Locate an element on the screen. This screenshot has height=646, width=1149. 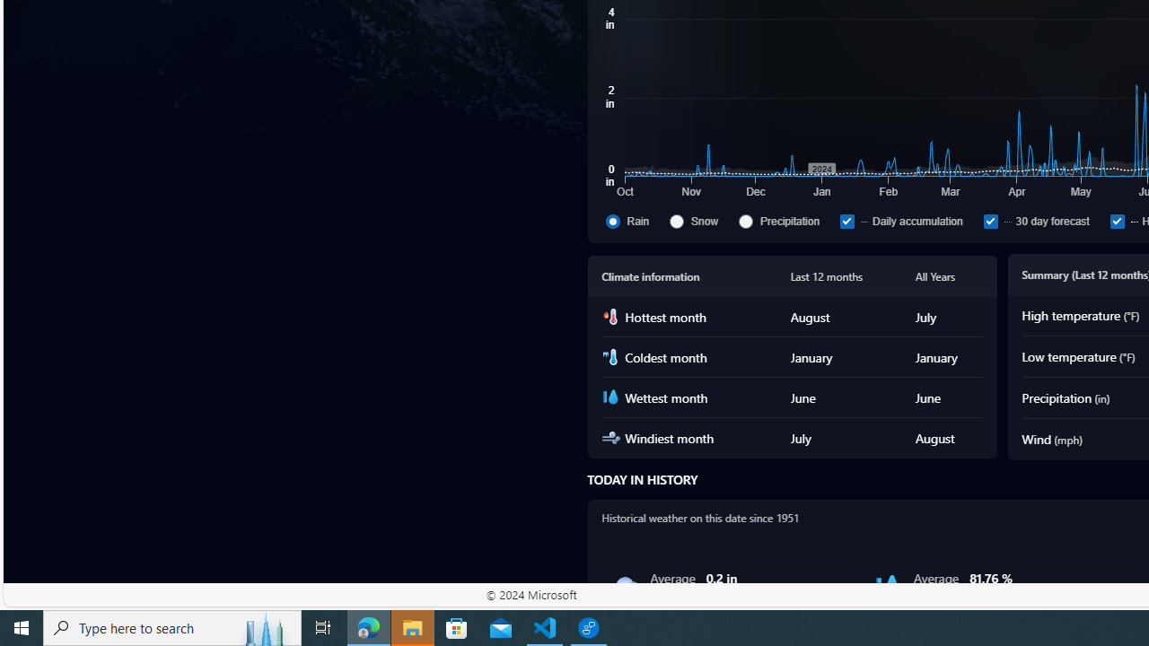
Precipitation is located at coordinates (746, 221).